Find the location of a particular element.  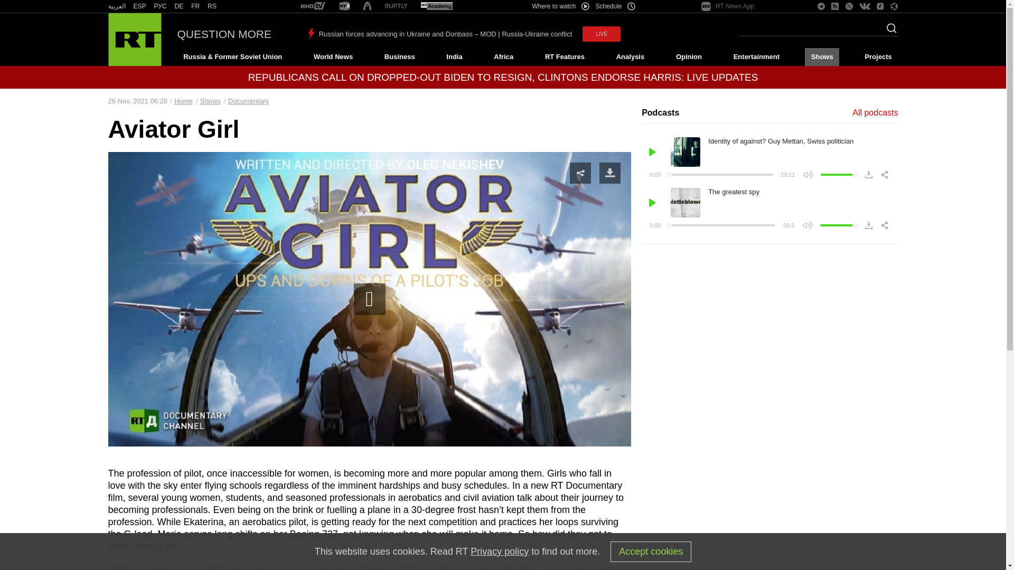

RT News App is located at coordinates (728, 6).